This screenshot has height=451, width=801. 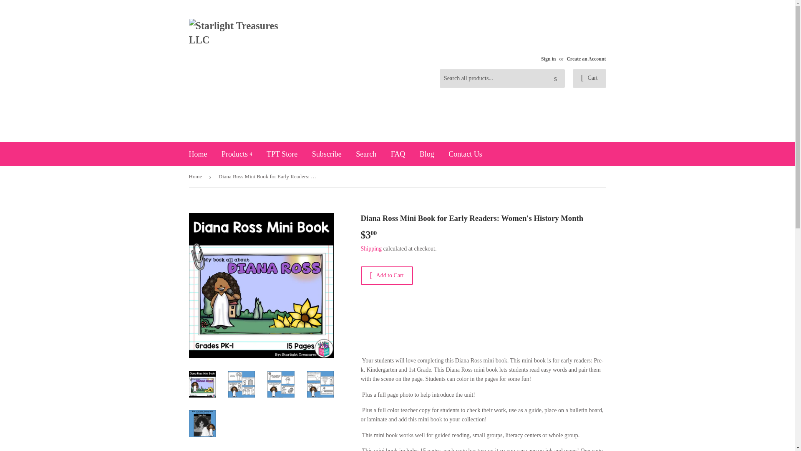 What do you see at coordinates (366, 154) in the screenshot?
I see `Search` at bounding box center [366, 154].